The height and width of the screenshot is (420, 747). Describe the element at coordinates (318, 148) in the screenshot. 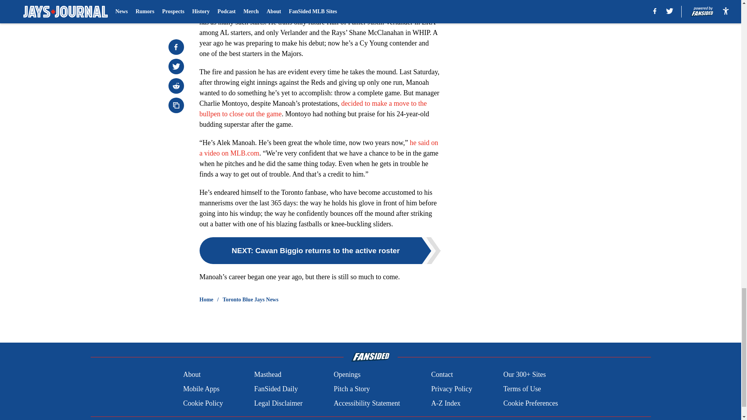

I see `he said on a video on MLB.com` at that location.